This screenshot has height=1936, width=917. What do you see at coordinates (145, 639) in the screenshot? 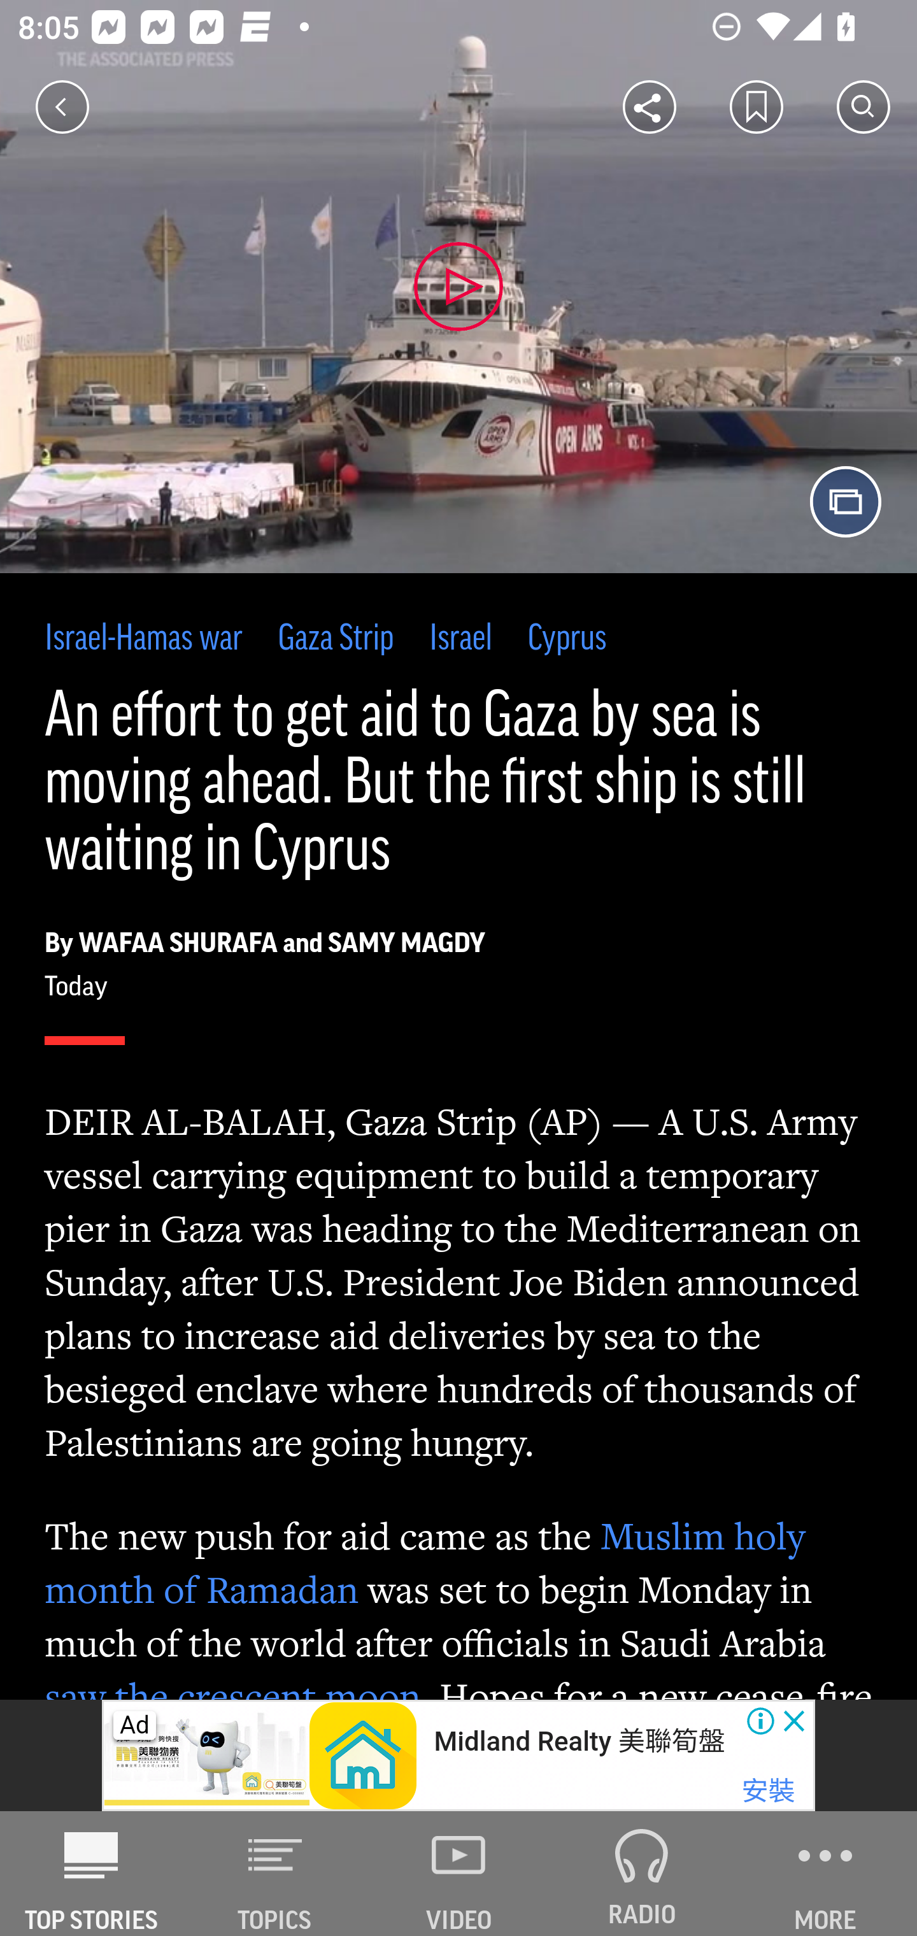
I see `Israel-Hamas war` at bounding box center [145, 639].